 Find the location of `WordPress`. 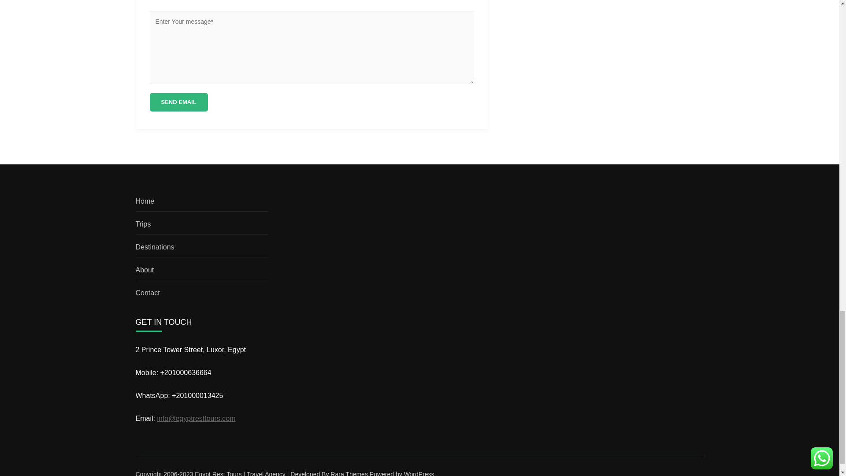

WordPress is located at coordinates (419, 473).